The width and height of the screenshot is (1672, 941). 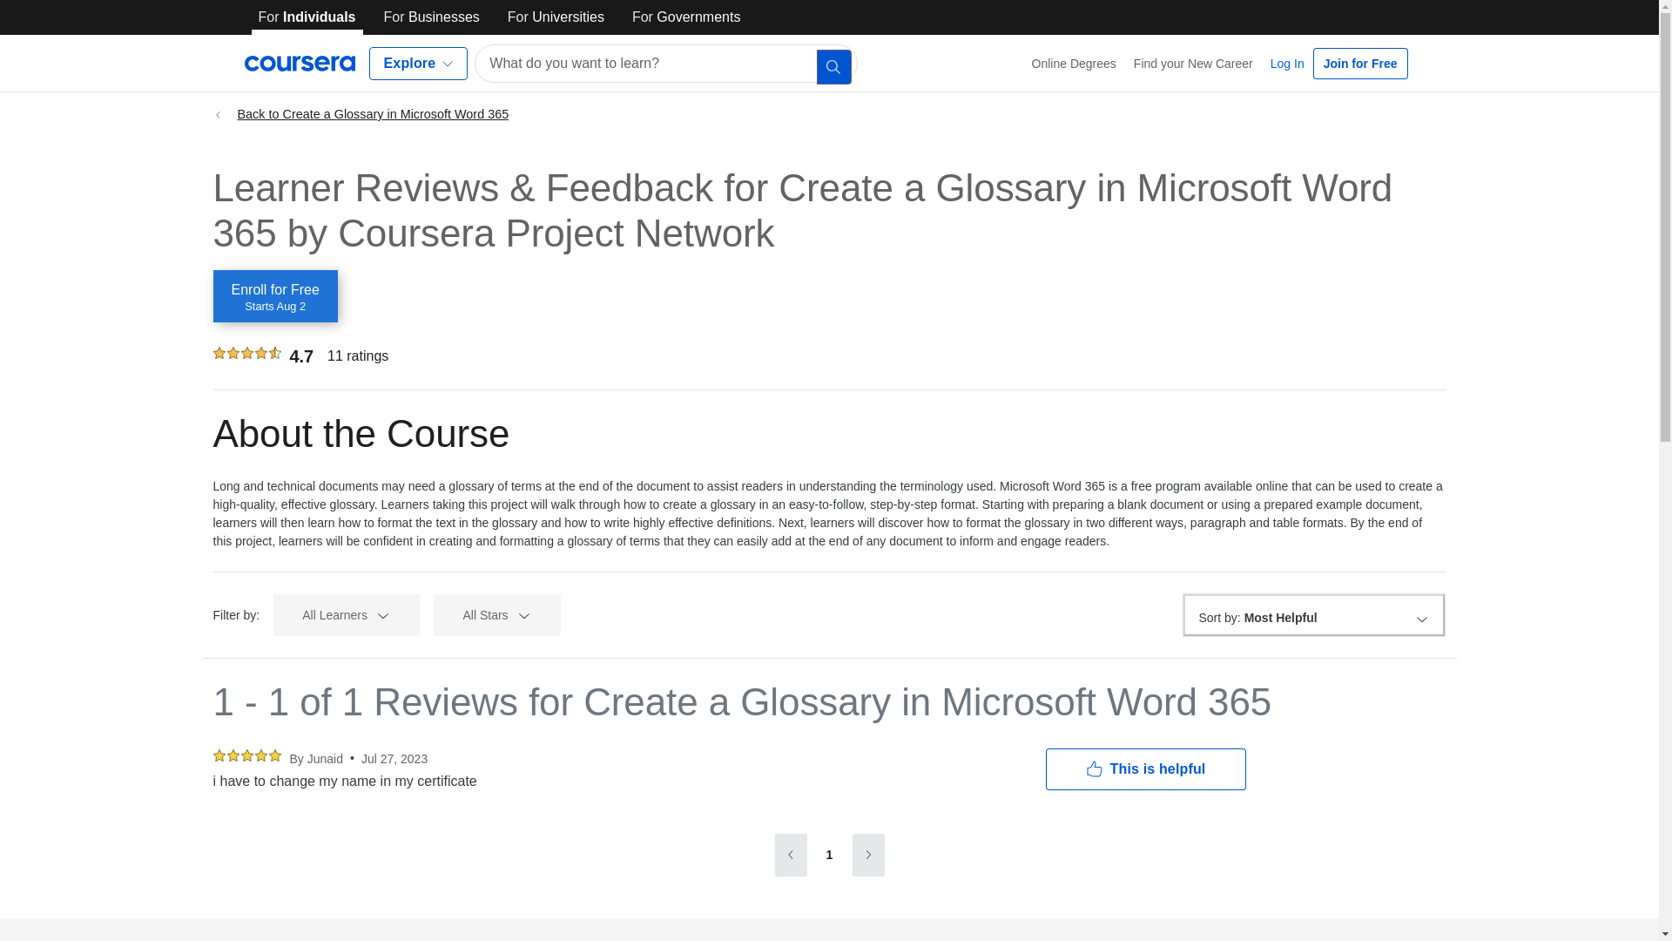 What do you see at coordinates (432, 17) in the screenshot?
I see `For Businesses` at bounding box center [432, 17].